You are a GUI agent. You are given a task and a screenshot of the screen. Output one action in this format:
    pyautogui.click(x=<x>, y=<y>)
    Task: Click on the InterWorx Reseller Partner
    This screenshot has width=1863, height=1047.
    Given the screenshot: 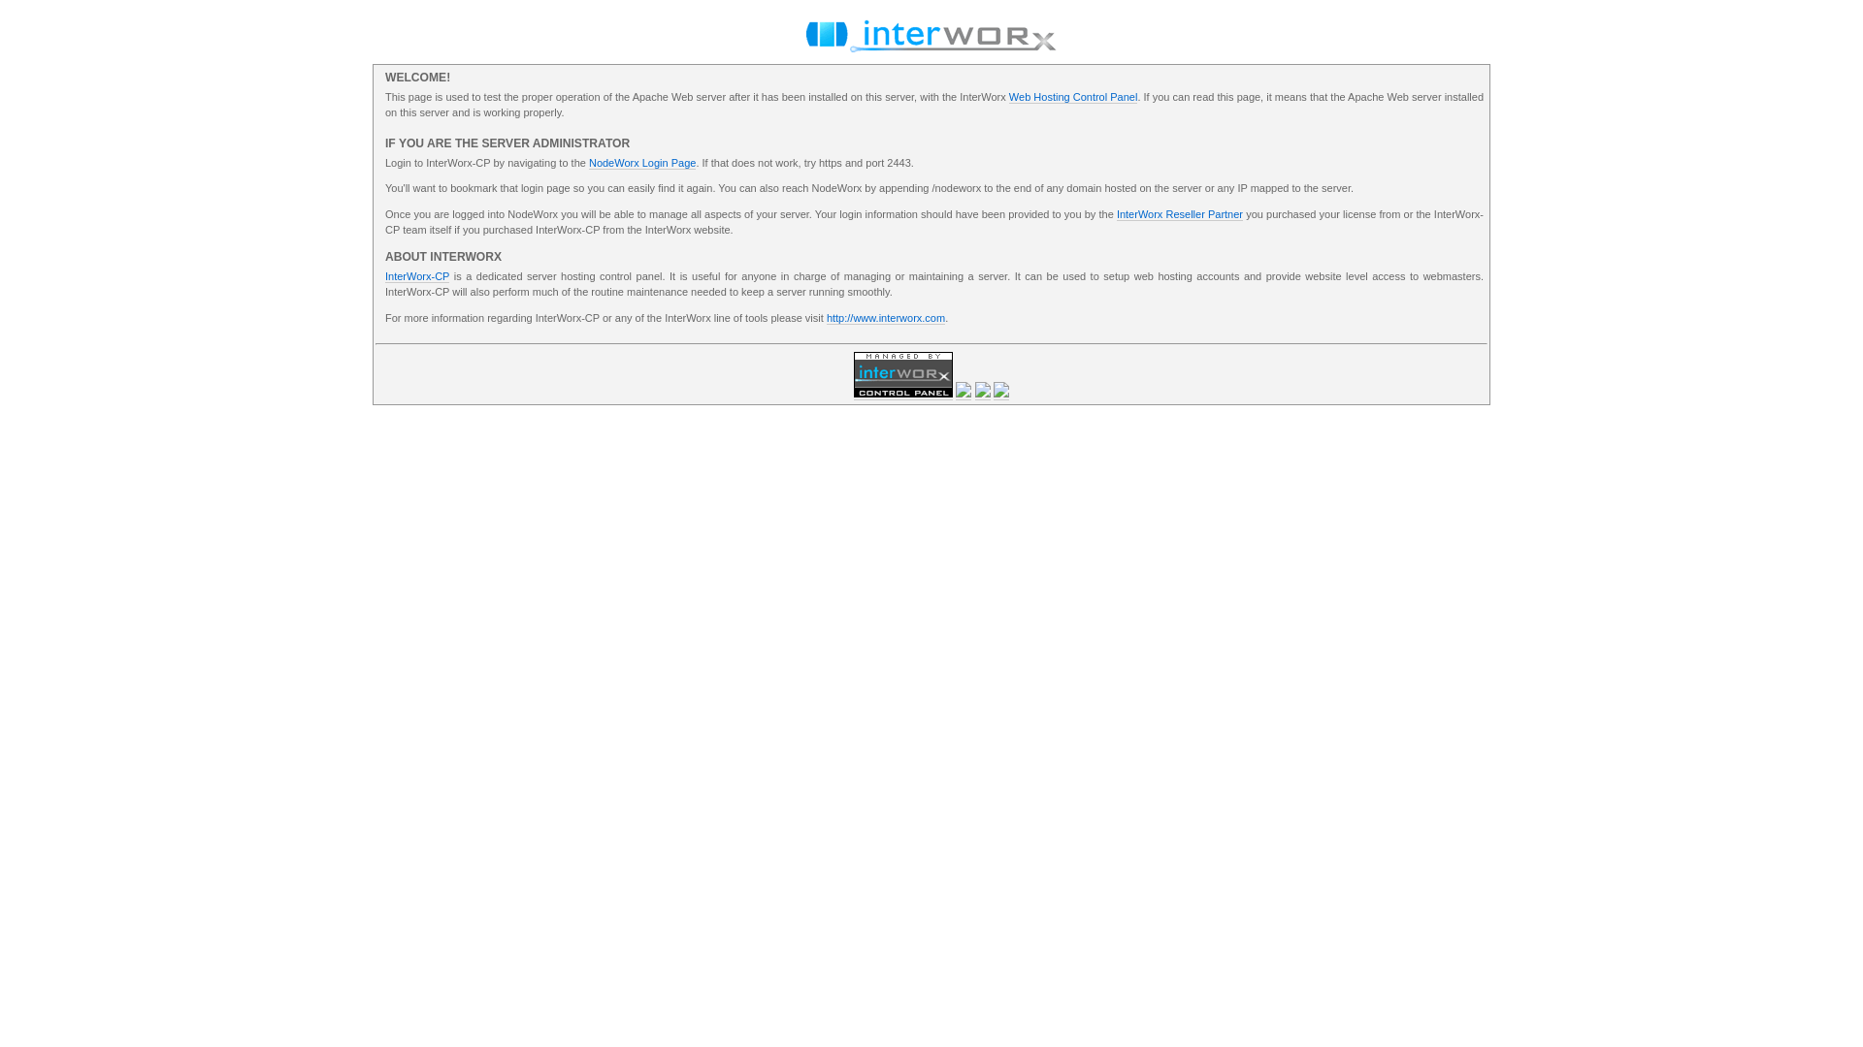 What is the action you would take?
    pyautogui.click(x=1180, y=215)
    